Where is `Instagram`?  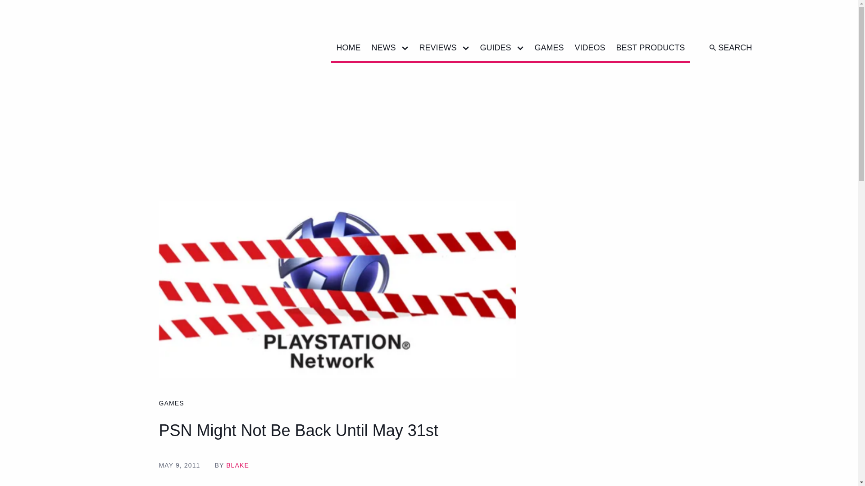 Instagram is located at coordinates (636, 20).